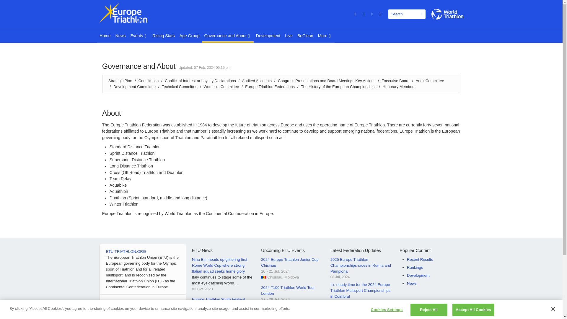 The height and width of the screenshot is (319, 567). Describe the element at coordinates (120, 80) in the screenshot. I see `Strategic Plan` at that location.